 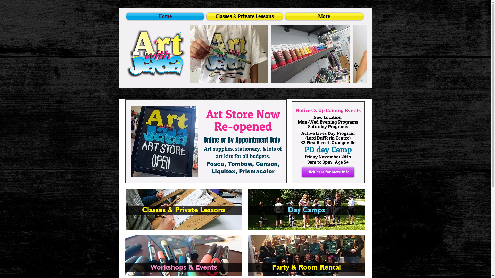 What do you see at coordinates (245, 16) in the screenshot?
I see `Classes & Private Lessons` at bounding box center [245, 16].